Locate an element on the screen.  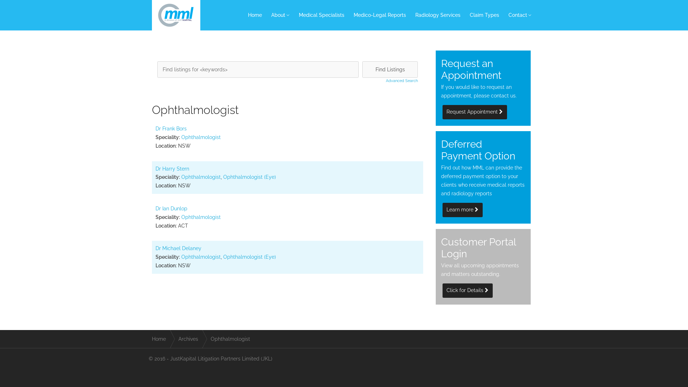
Medico-Legal Reports is located at coordinates (380, 15).